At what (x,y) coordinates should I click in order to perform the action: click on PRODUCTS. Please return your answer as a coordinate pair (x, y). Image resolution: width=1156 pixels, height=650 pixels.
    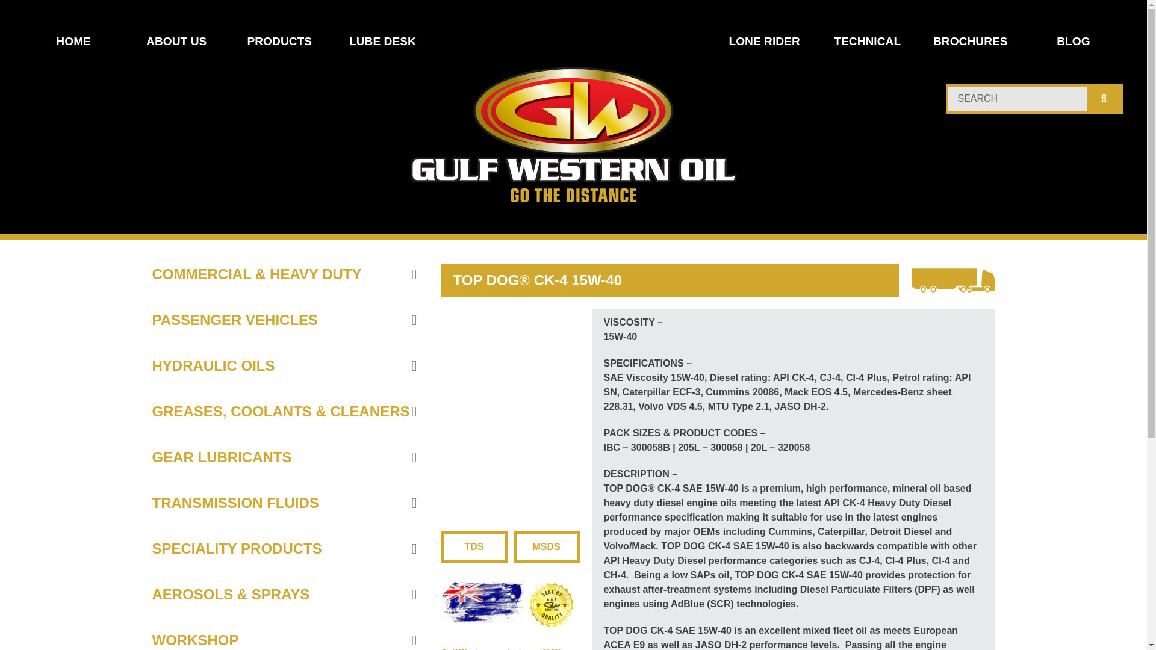
    Looking at the image, I should click on (279, 42).